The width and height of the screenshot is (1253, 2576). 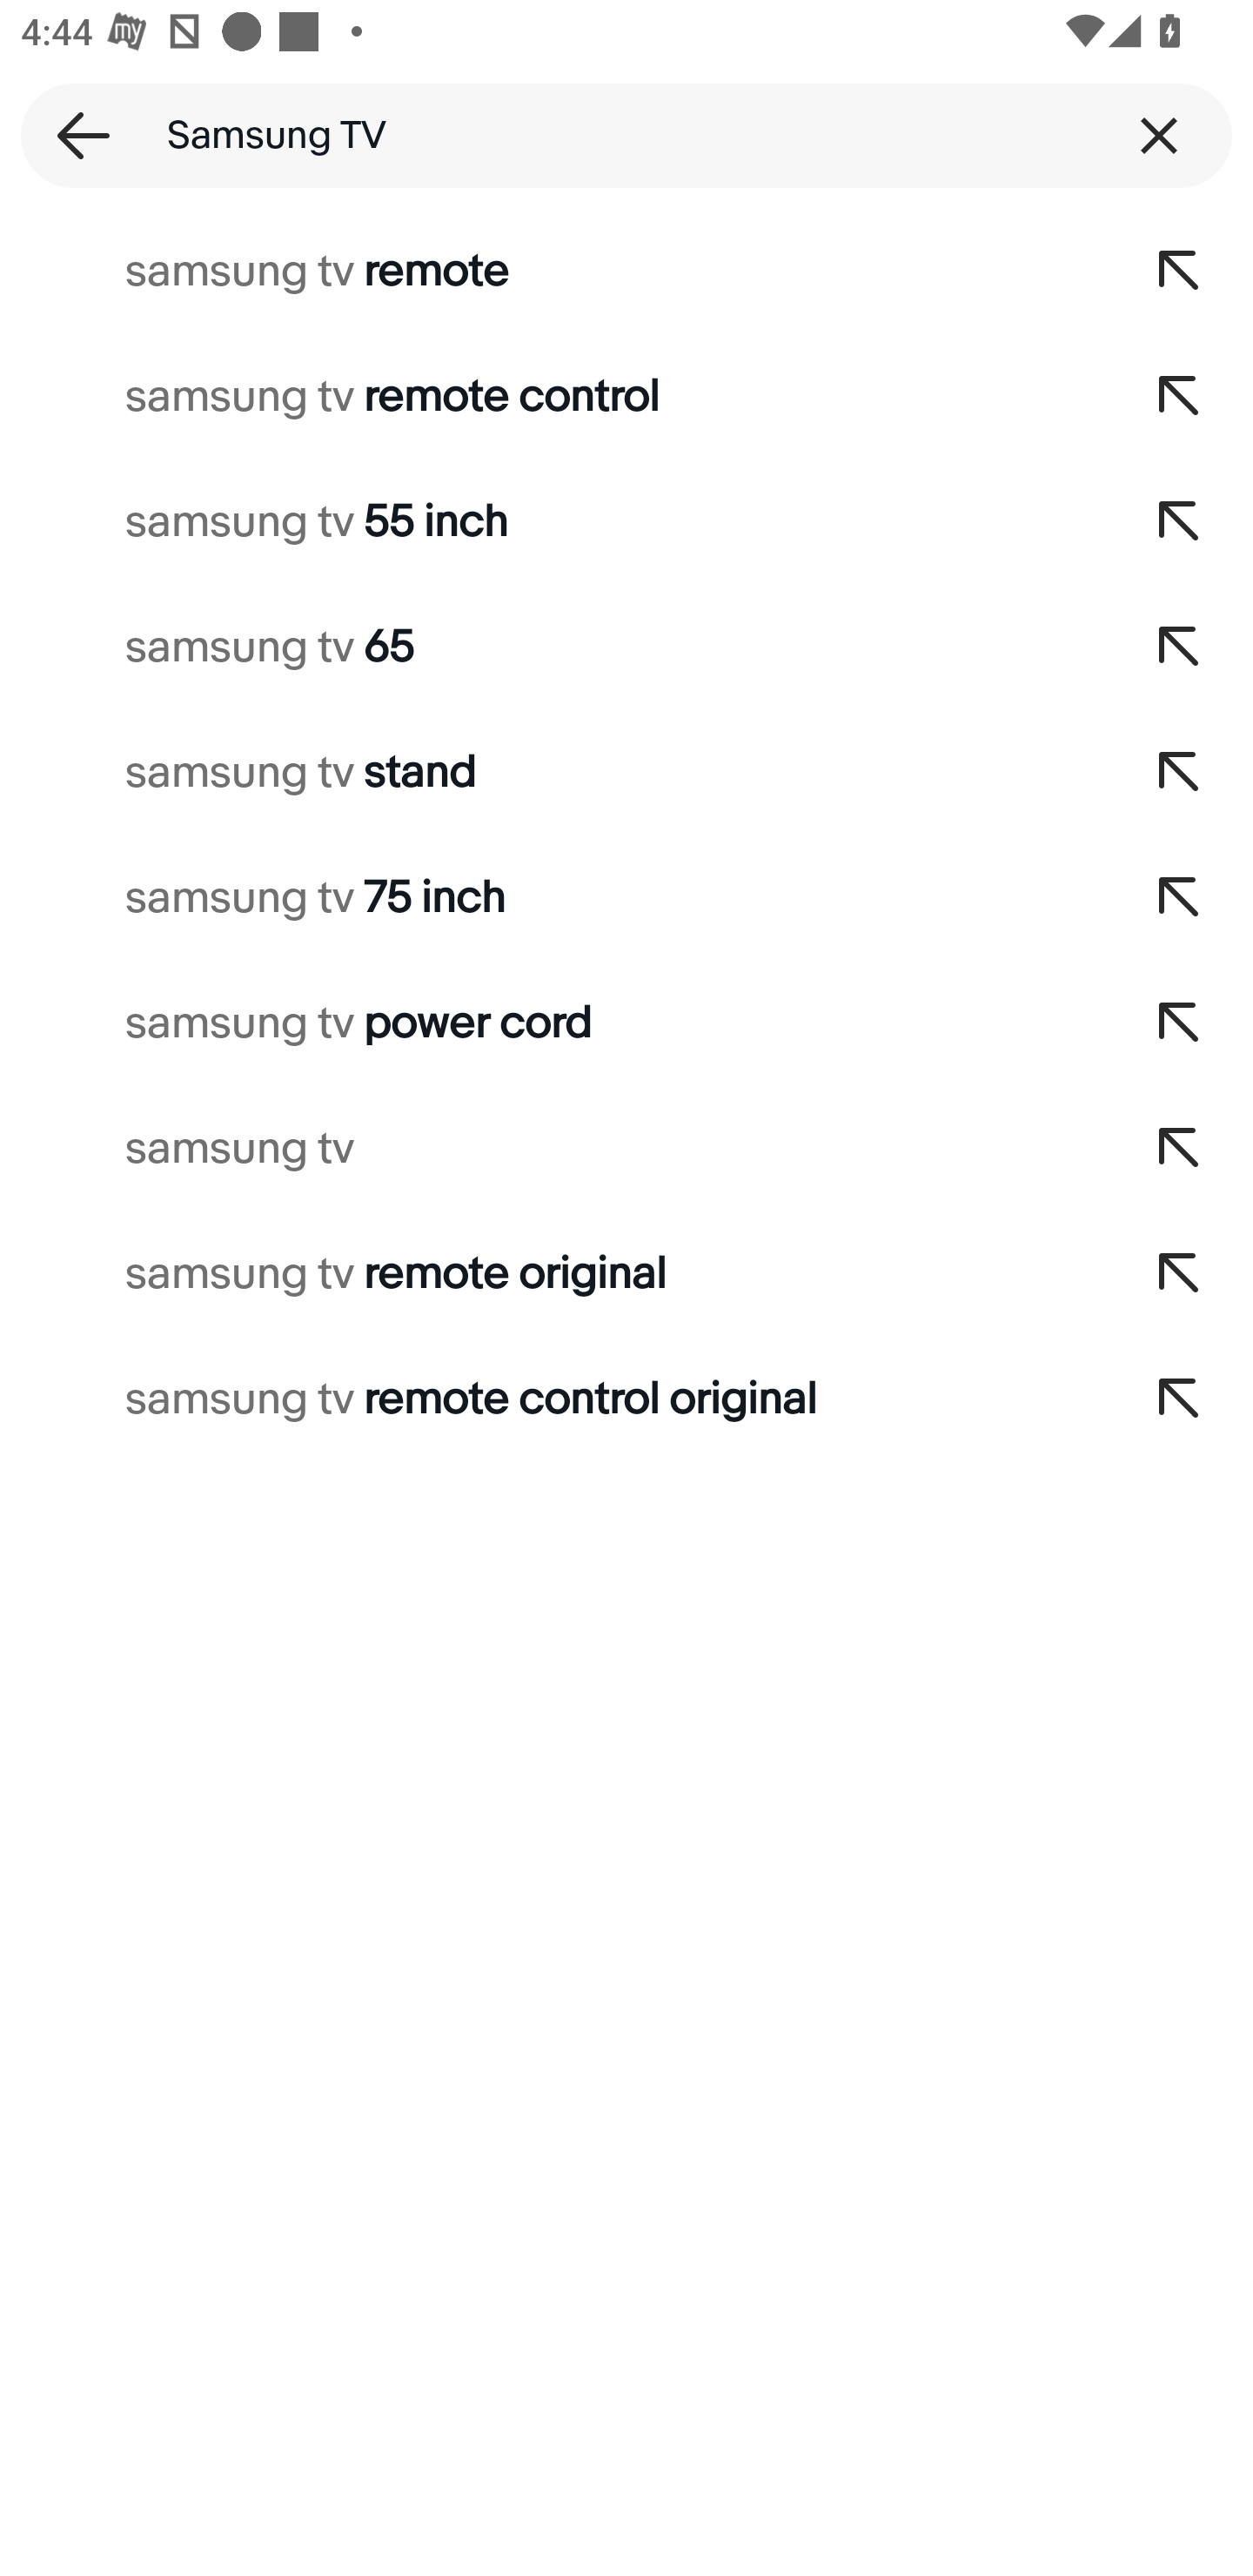 I want to click on samsung tv power cord, so click(x=553, y=1023).